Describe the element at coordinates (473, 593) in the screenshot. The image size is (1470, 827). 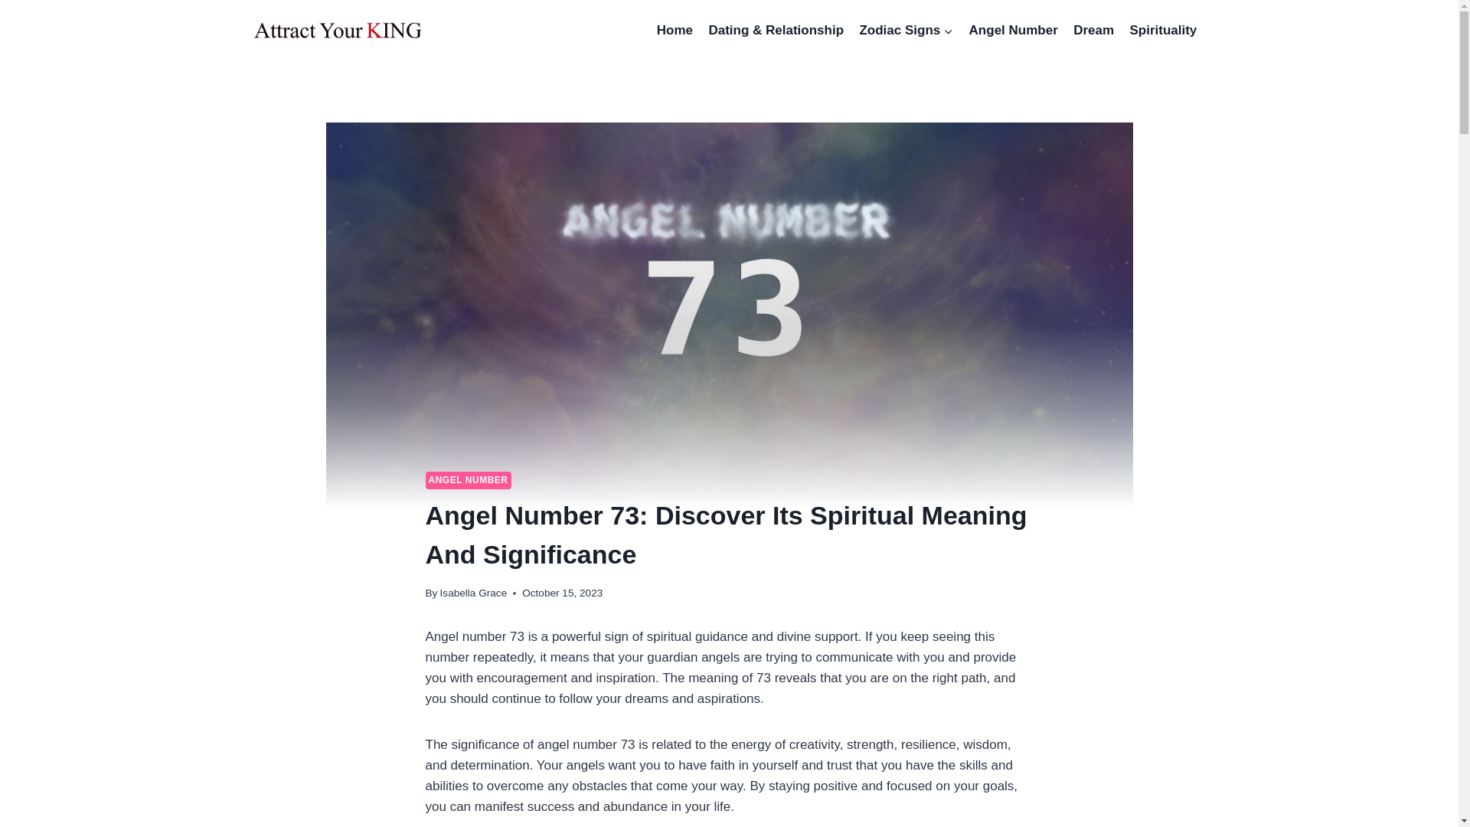
I see `Isabella Grace` at that location.